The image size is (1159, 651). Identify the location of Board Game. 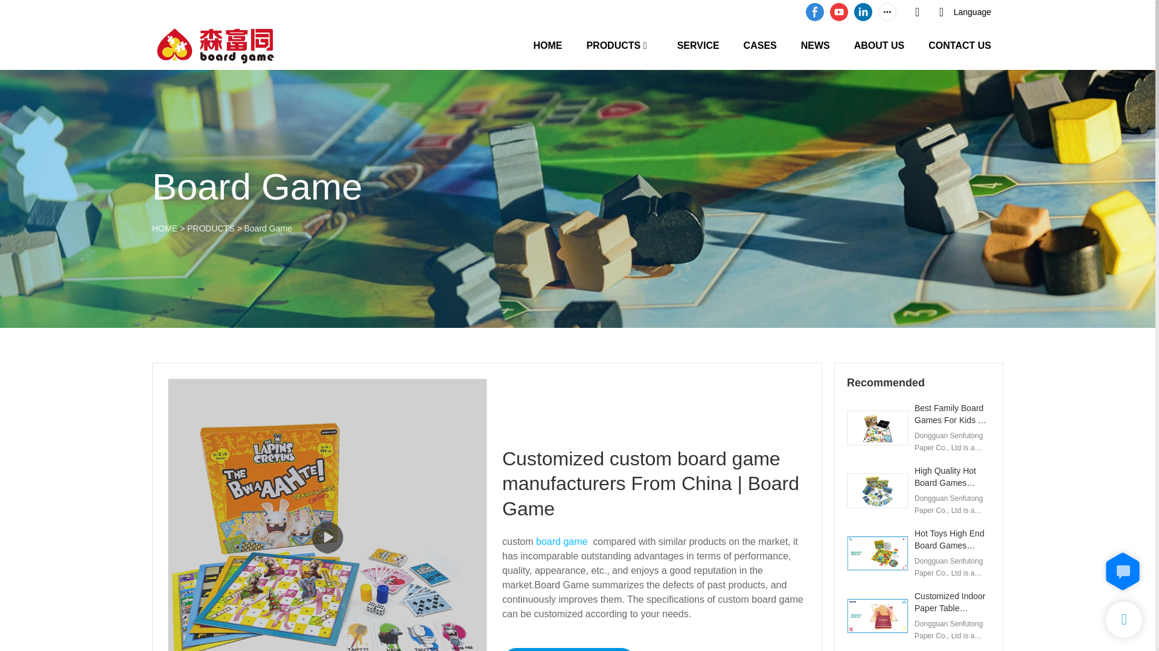
(267, 228).